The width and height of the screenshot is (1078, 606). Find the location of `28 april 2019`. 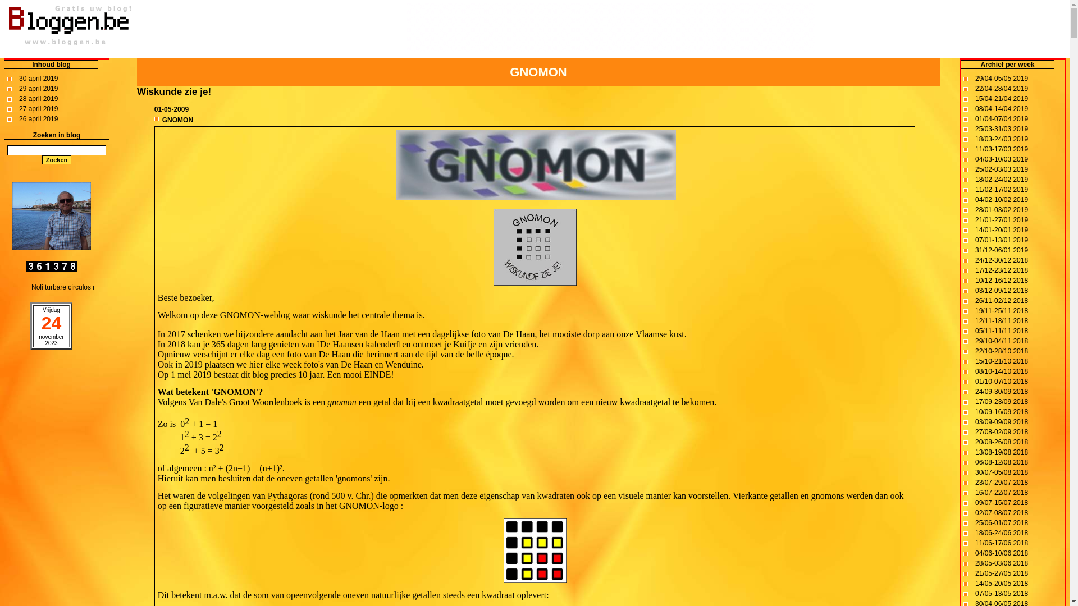

28 april 2019 is located at coordinates (38, 99).